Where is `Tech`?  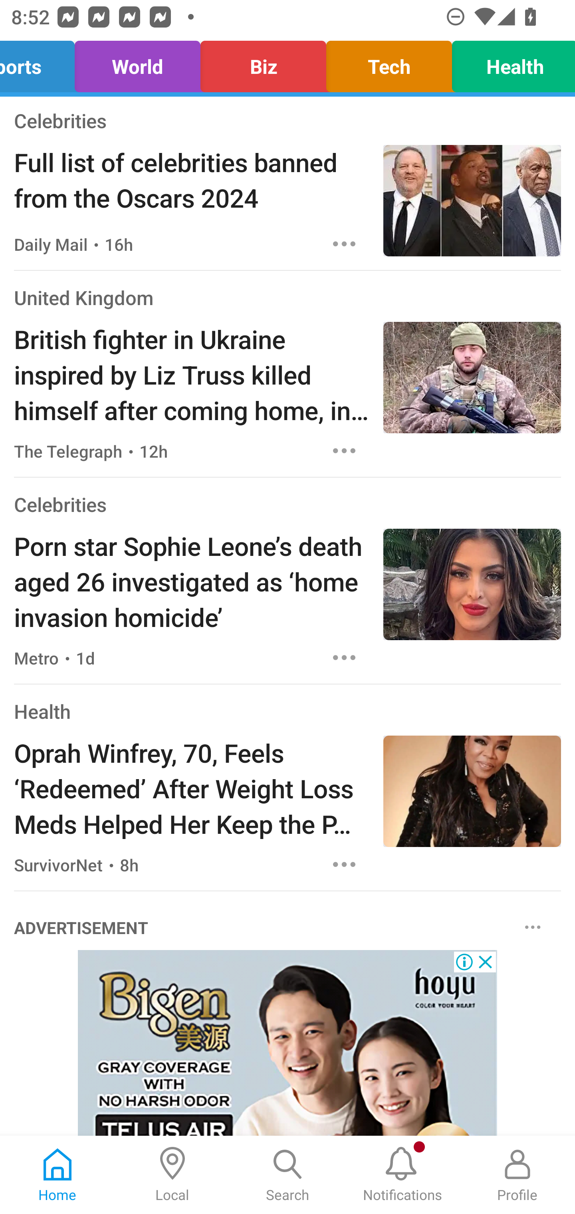 Tech is located at coordinates (389, 63).